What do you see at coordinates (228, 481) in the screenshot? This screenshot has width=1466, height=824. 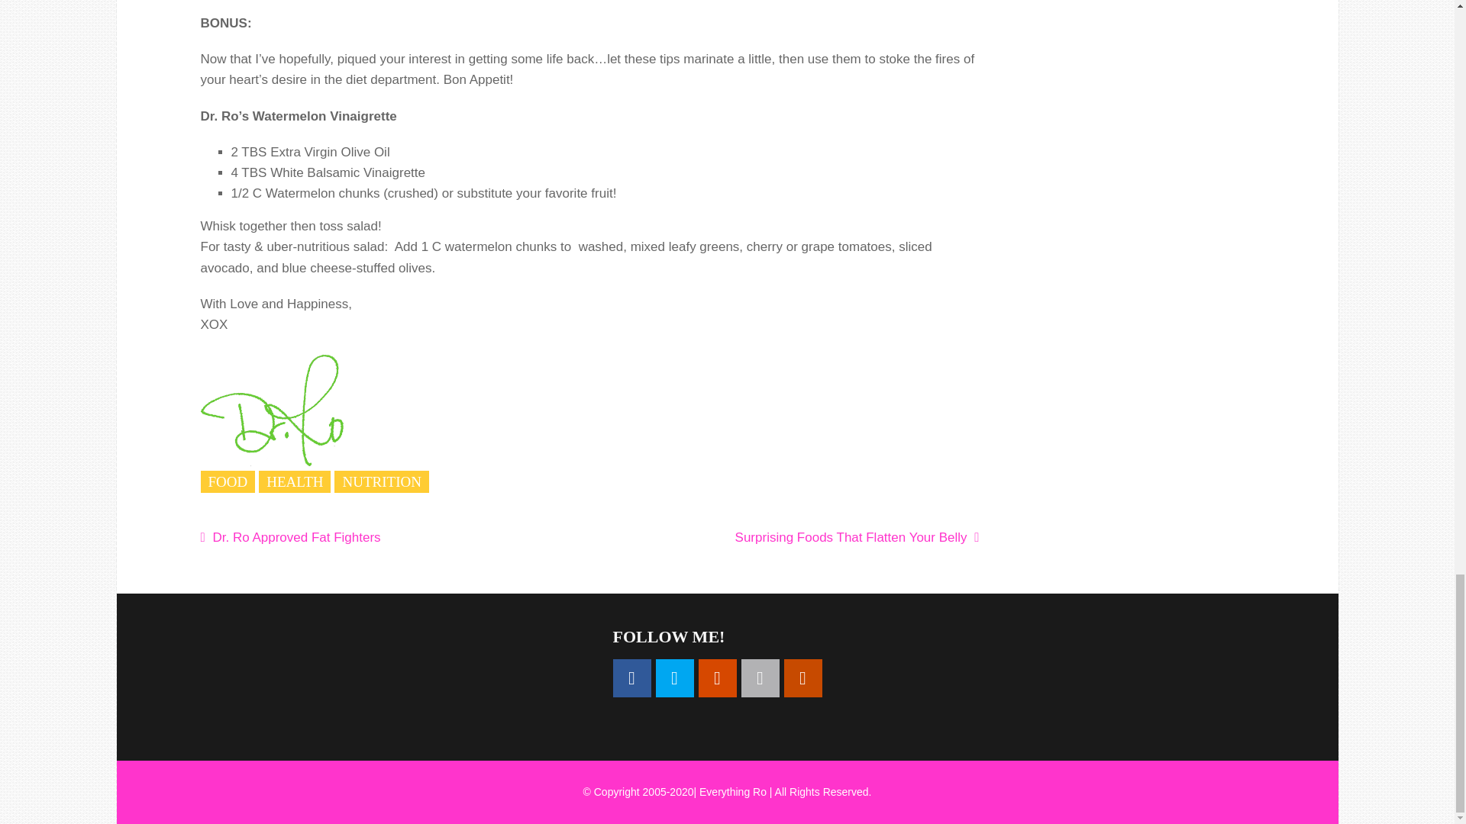 I see `FOOD` at bounding box center [228, 481].